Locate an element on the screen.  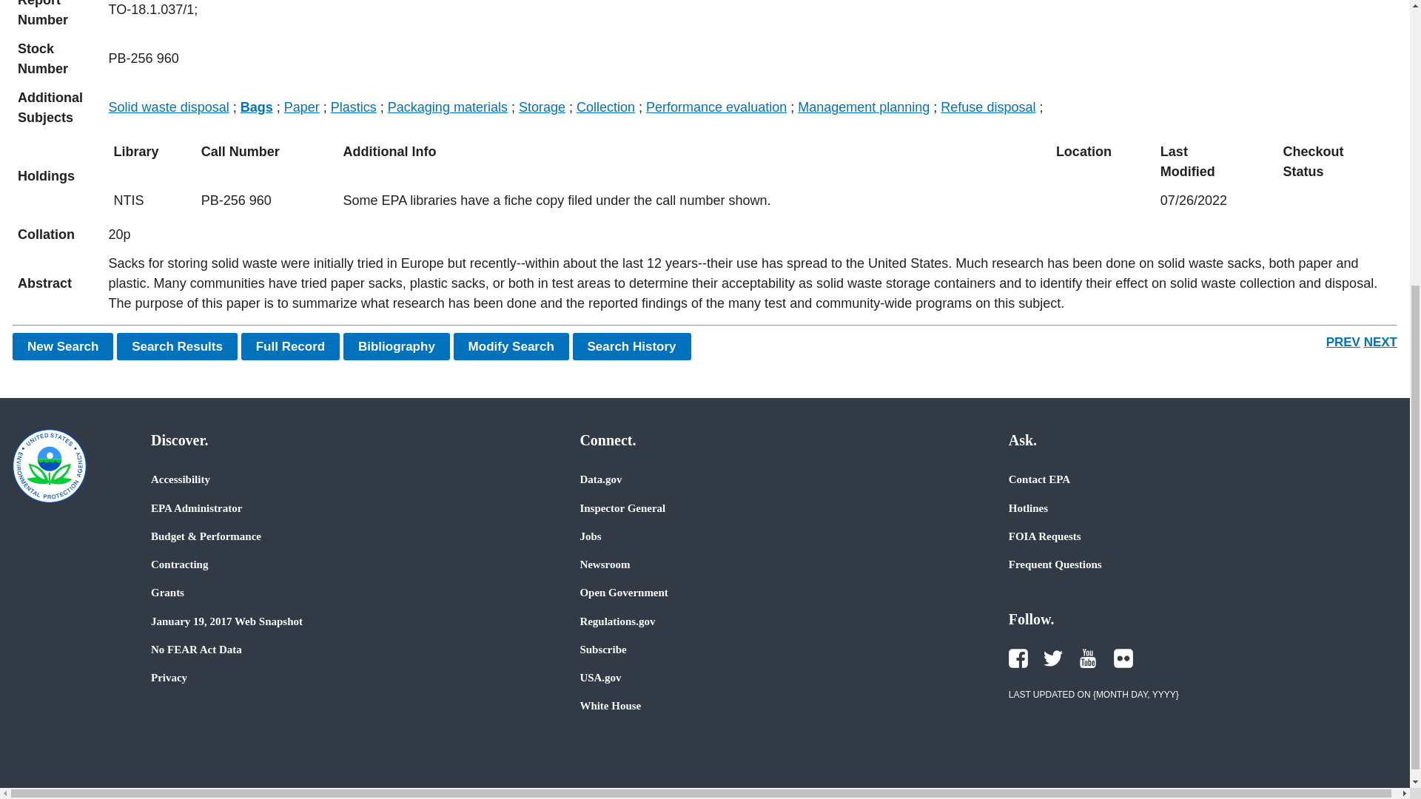
Search History is located at coordinates (631, 346).